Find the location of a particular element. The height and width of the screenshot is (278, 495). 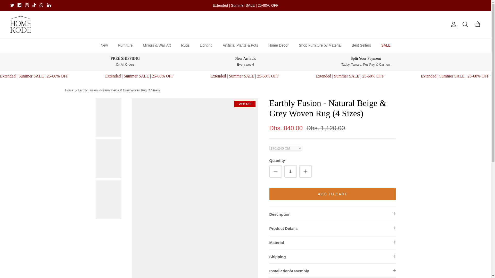

Facebook is located at coordinates (19, 5).